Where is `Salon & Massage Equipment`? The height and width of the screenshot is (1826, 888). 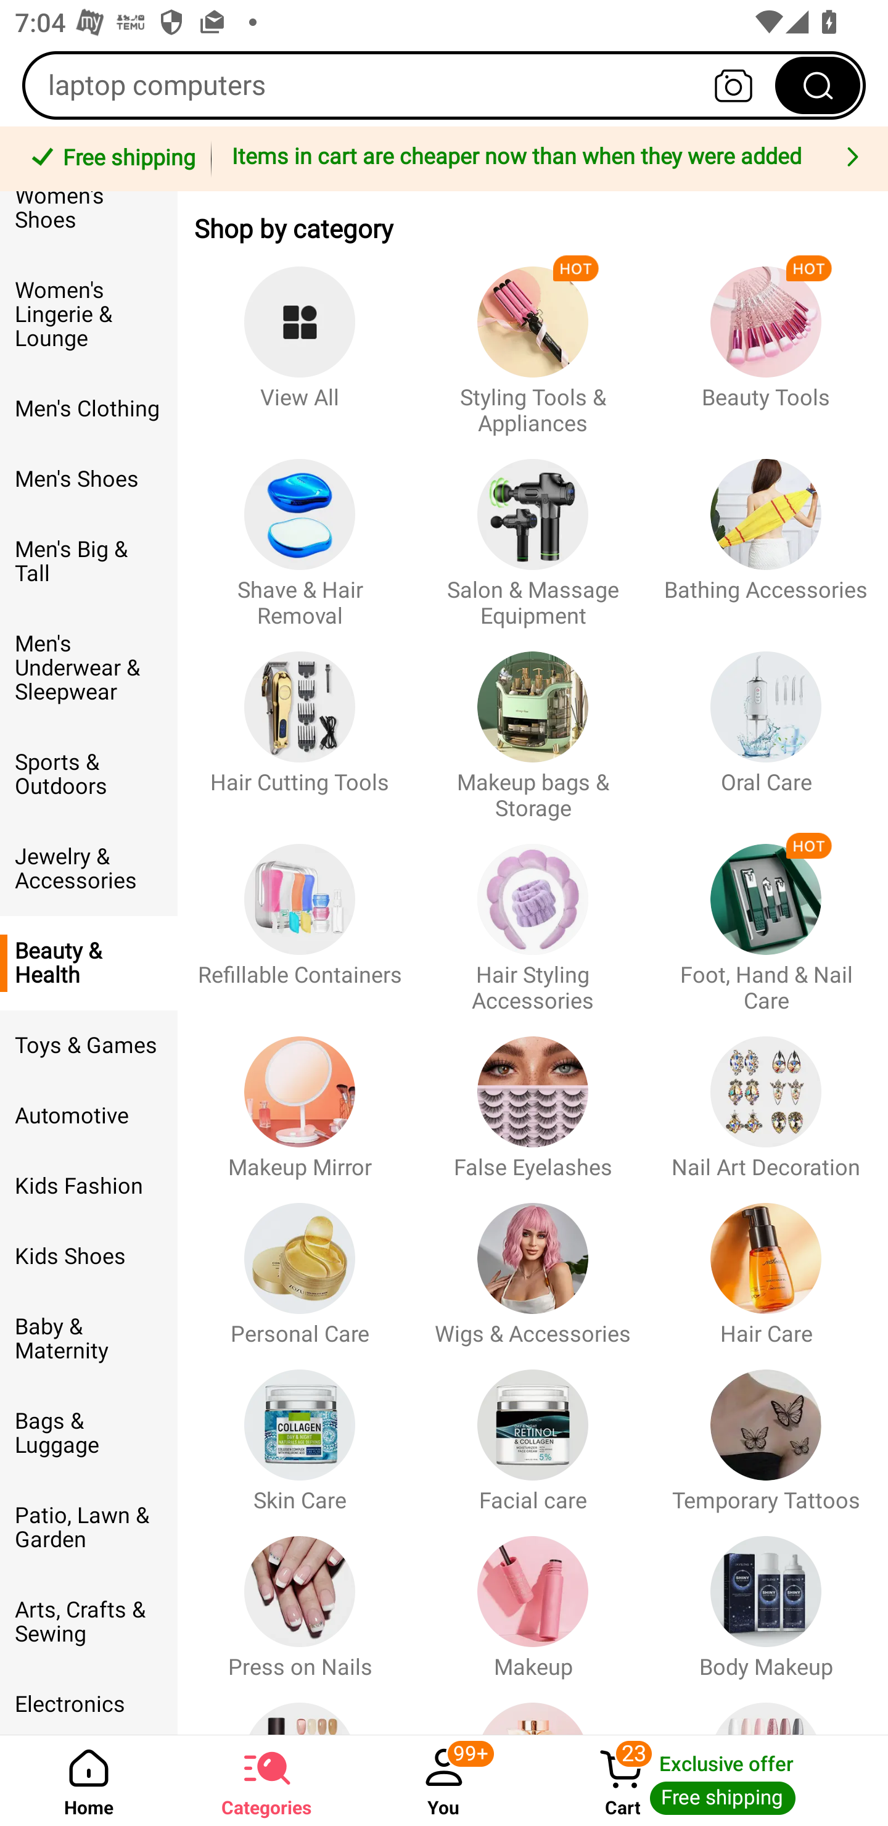 Salon & Massage Equipment is located at coordinates (533, 533).